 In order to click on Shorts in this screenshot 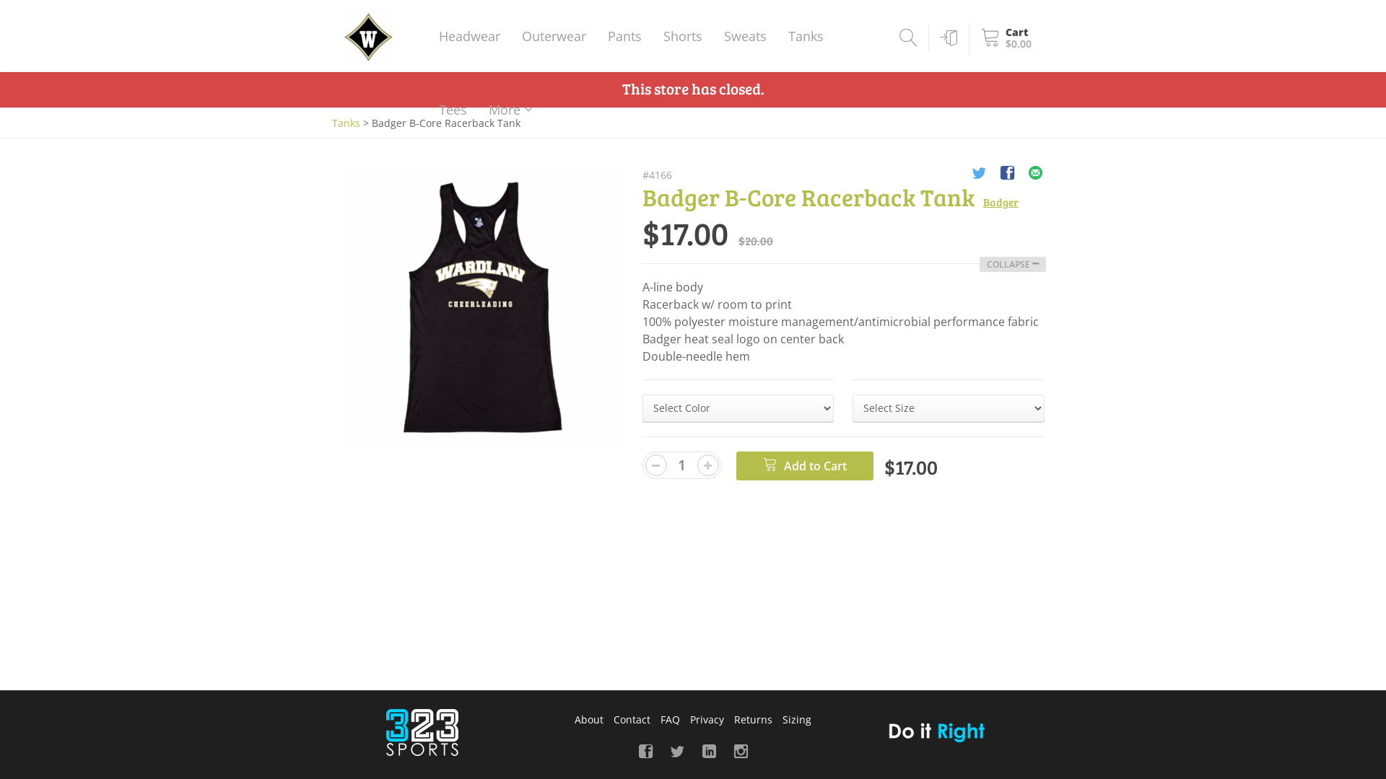, I will do `click(683, 36)`.